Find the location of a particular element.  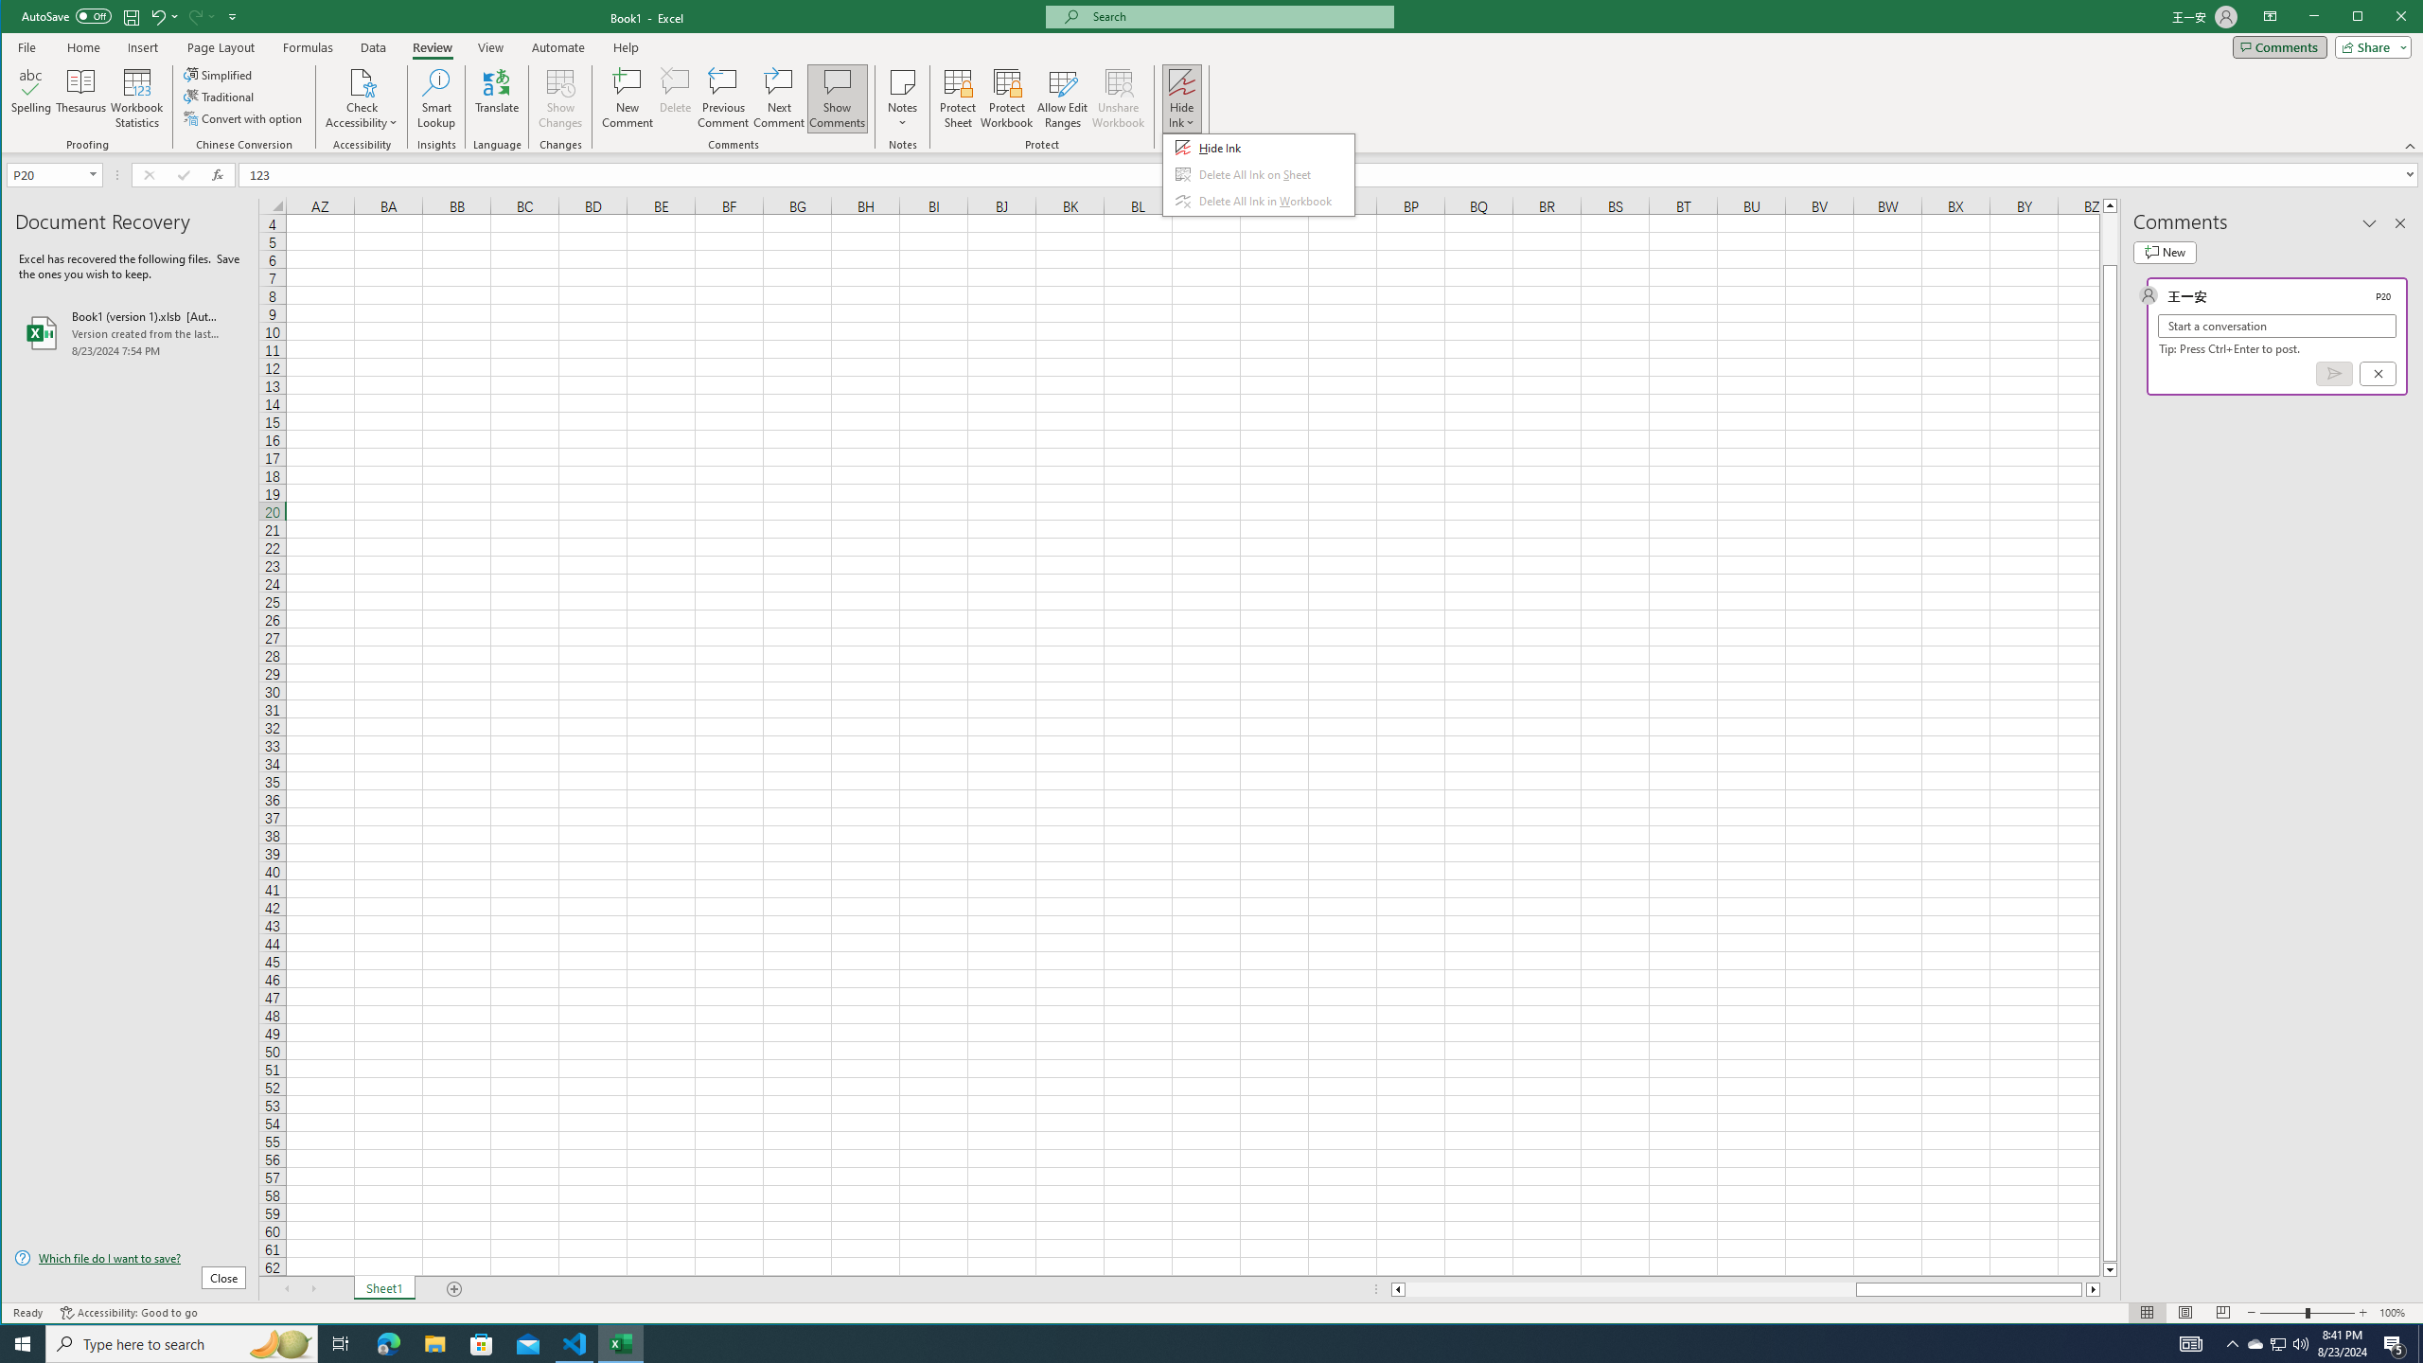

&Hide Ink is located at coordinates (1259, 174).